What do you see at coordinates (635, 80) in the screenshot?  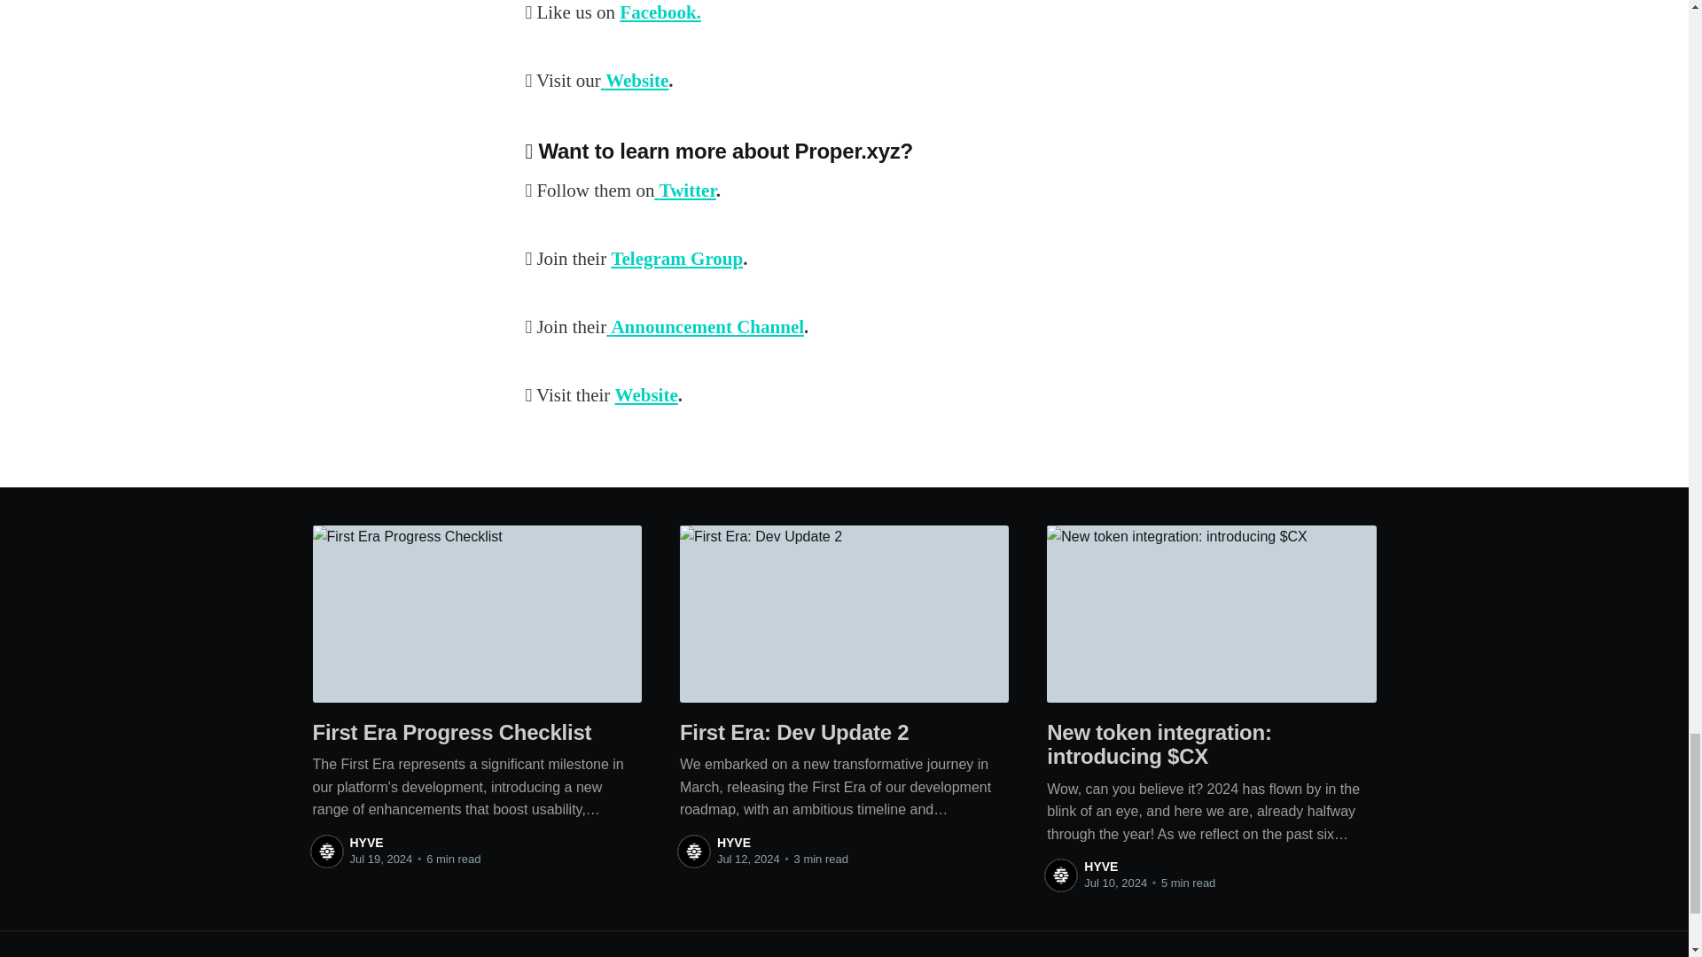 I see `Website` at bounding box center [635, 80].